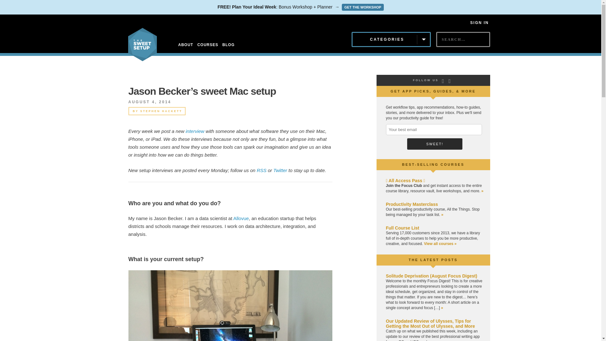 The height and width of the screenshot is (341, 606). Describe the element at coordinates (479, 22) in the screenshot. I see `SIGN IN` at that location.